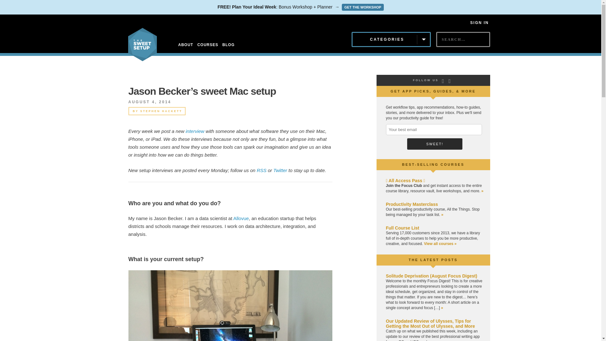 The height and width of the screenshot is (341, 606). Describe the element at coordinates (479, 22) in the screenshot. I see `SIGN IN` at that location.